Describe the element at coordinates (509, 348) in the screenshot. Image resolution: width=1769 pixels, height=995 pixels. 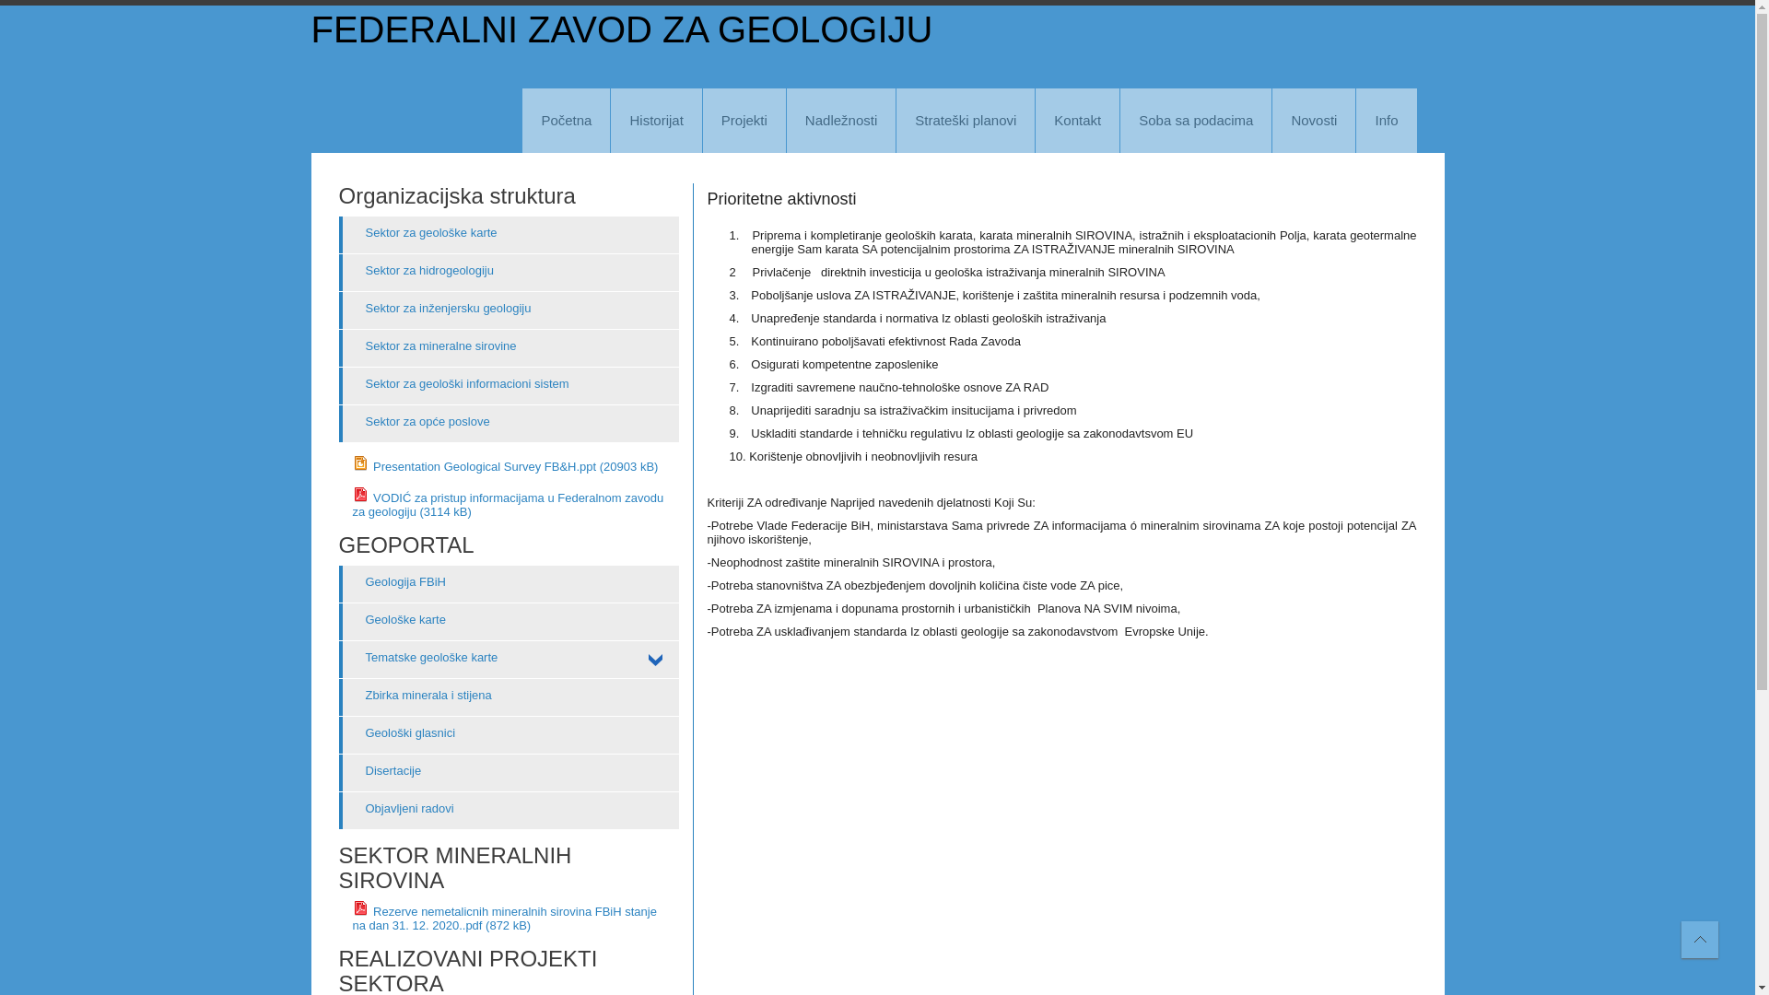
I see `Sektor za mineralne sirovine` at that location.